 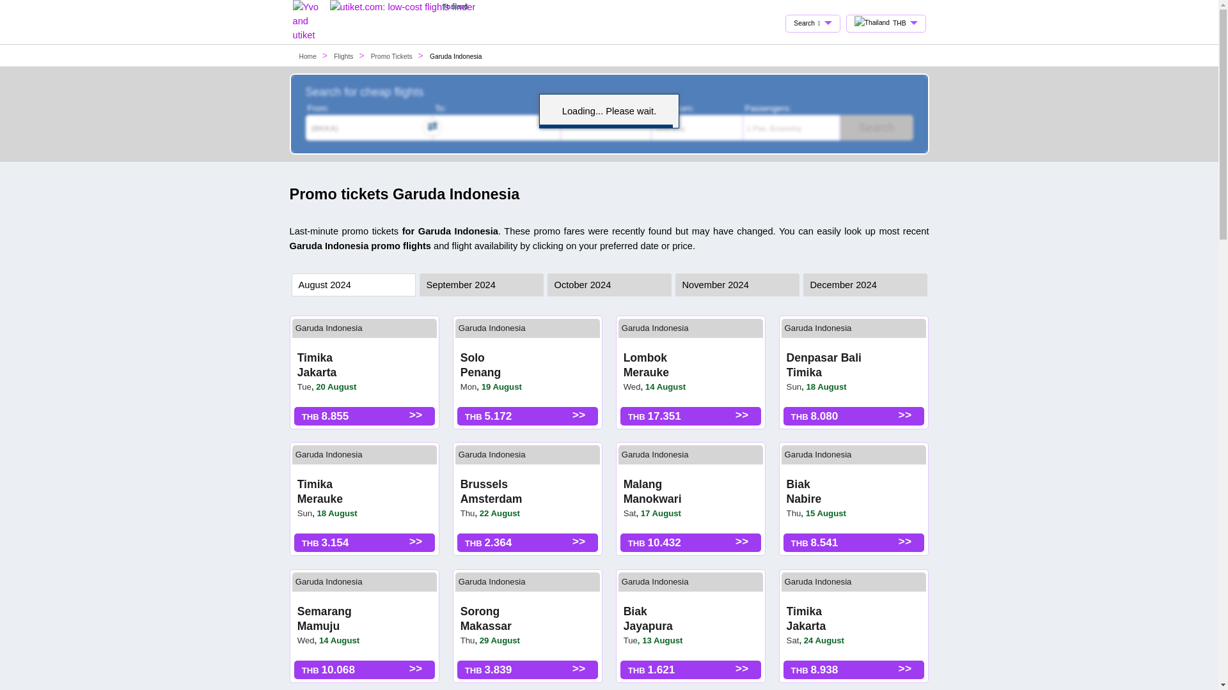 What do you see at coordinates (652, 491) in the screenshot?
I see `One-way` at bounding box center [652, 491].